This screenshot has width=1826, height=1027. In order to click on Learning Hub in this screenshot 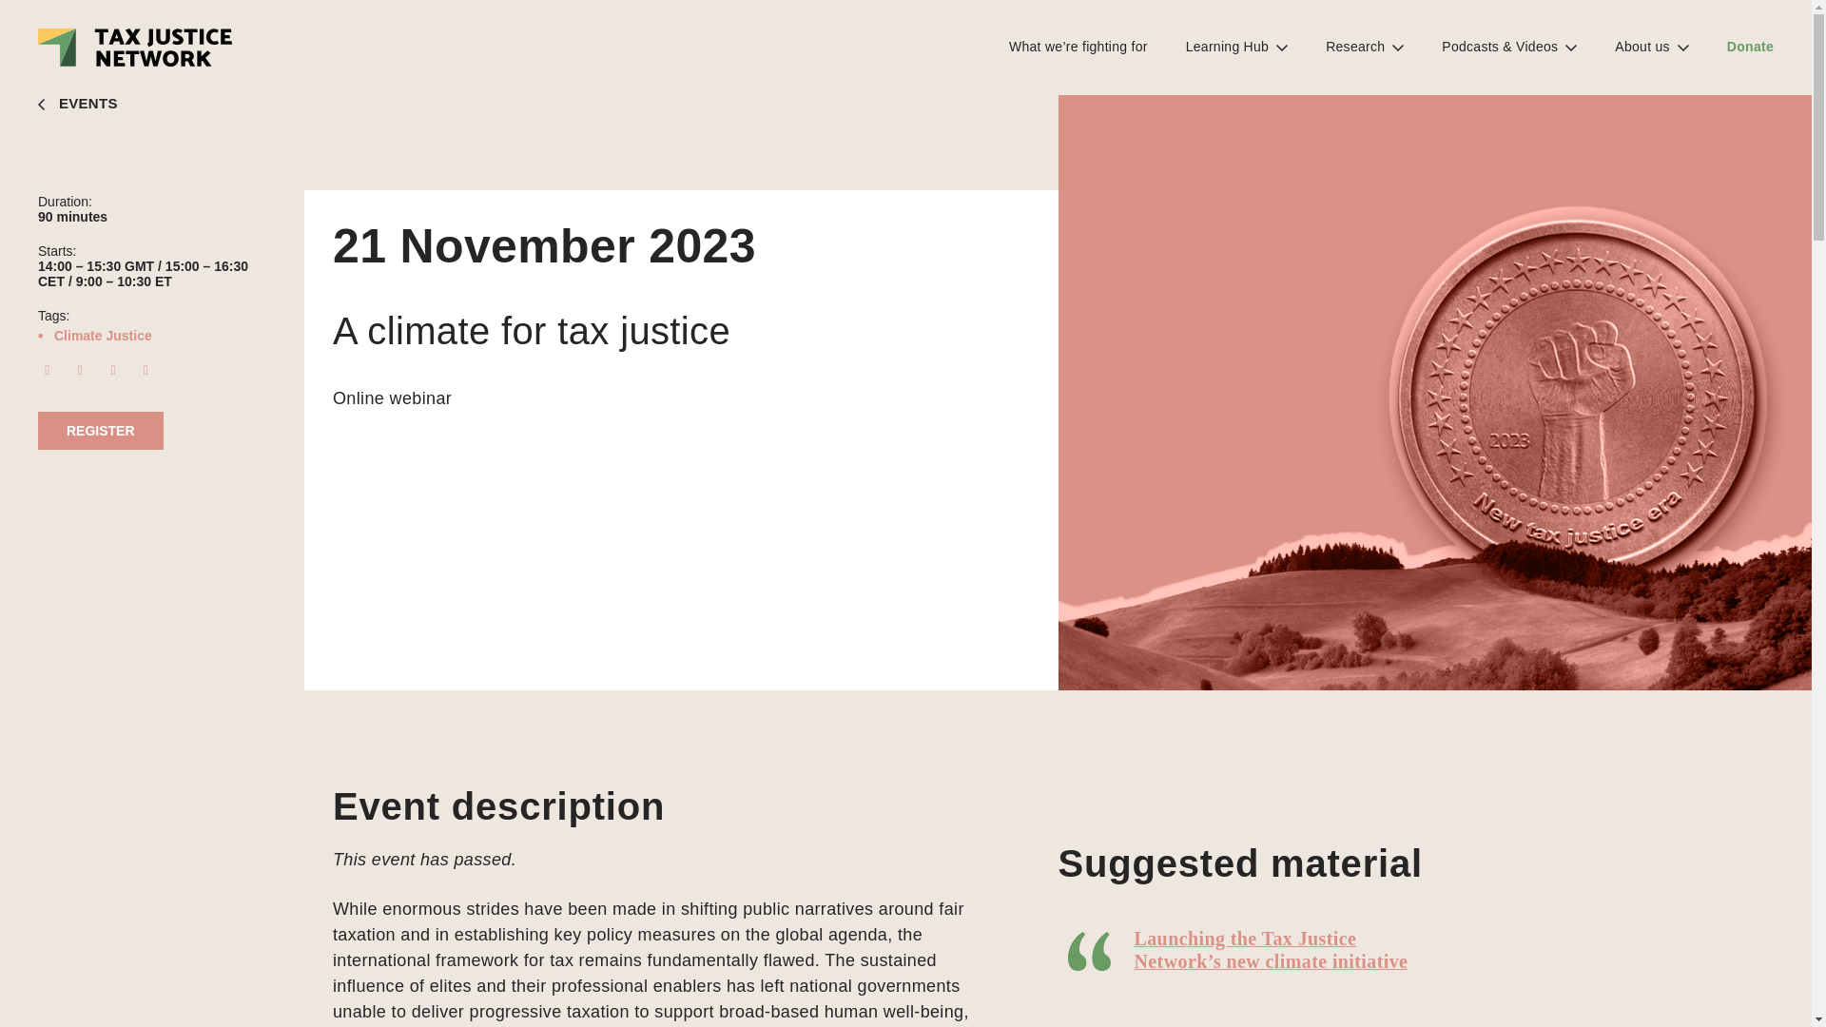, I will do `click(1227, 46)`.